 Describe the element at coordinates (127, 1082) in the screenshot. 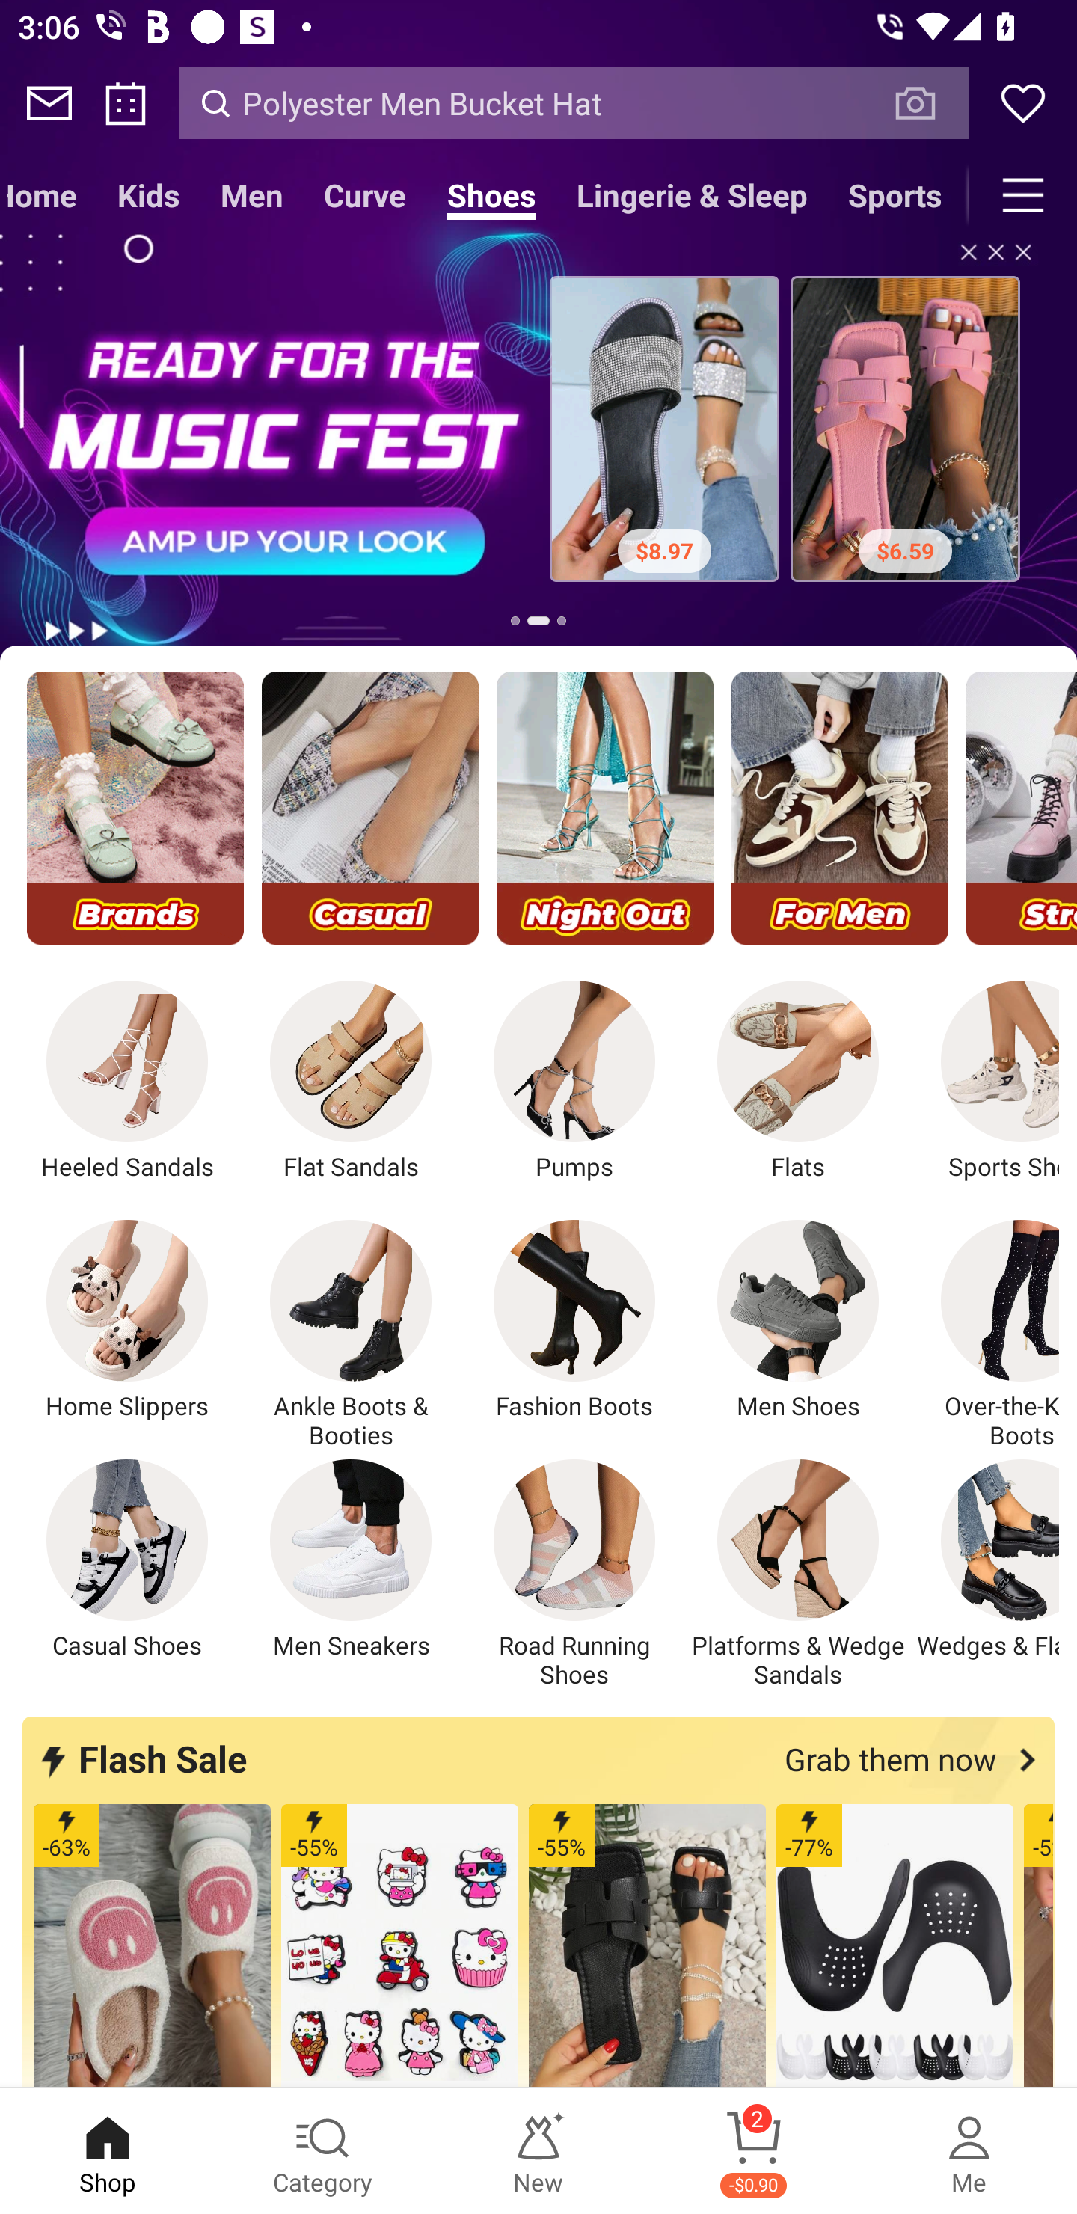

I see `Heeled Sandals` at that location.